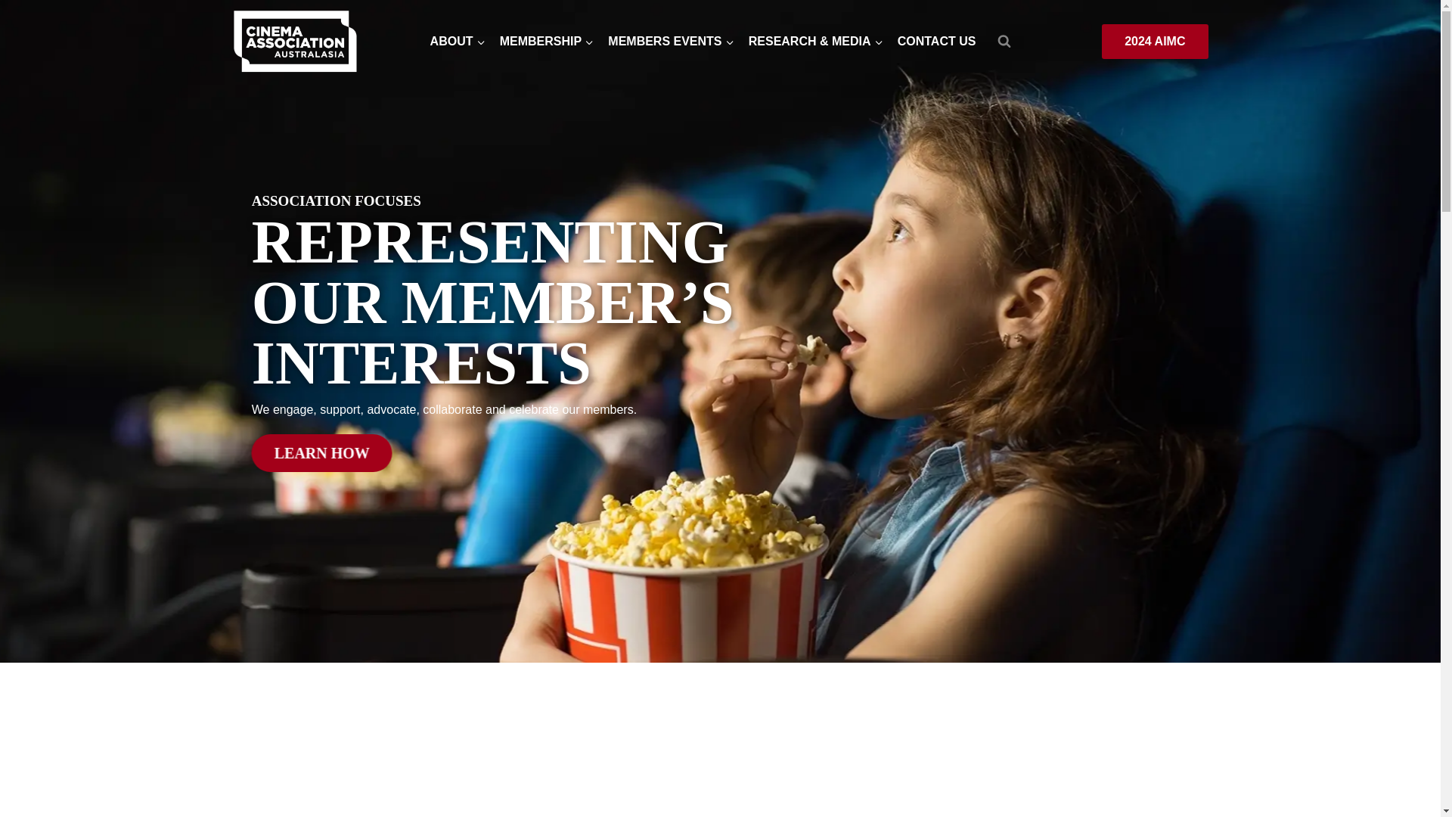 This screenshot has width=1452, height=817. Describe the element at coordinates (670, 42) in the screenshot. I see `MEMBERS EVENTS` at that location.